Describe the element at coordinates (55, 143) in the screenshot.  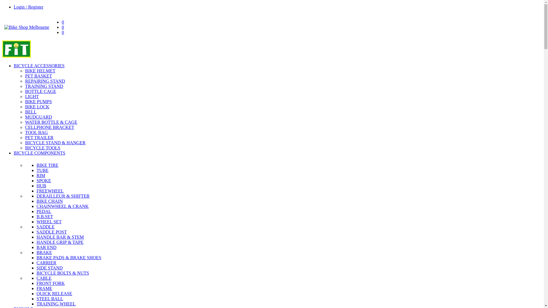
I see `BICYCLE STAND & HANGER` at that location.